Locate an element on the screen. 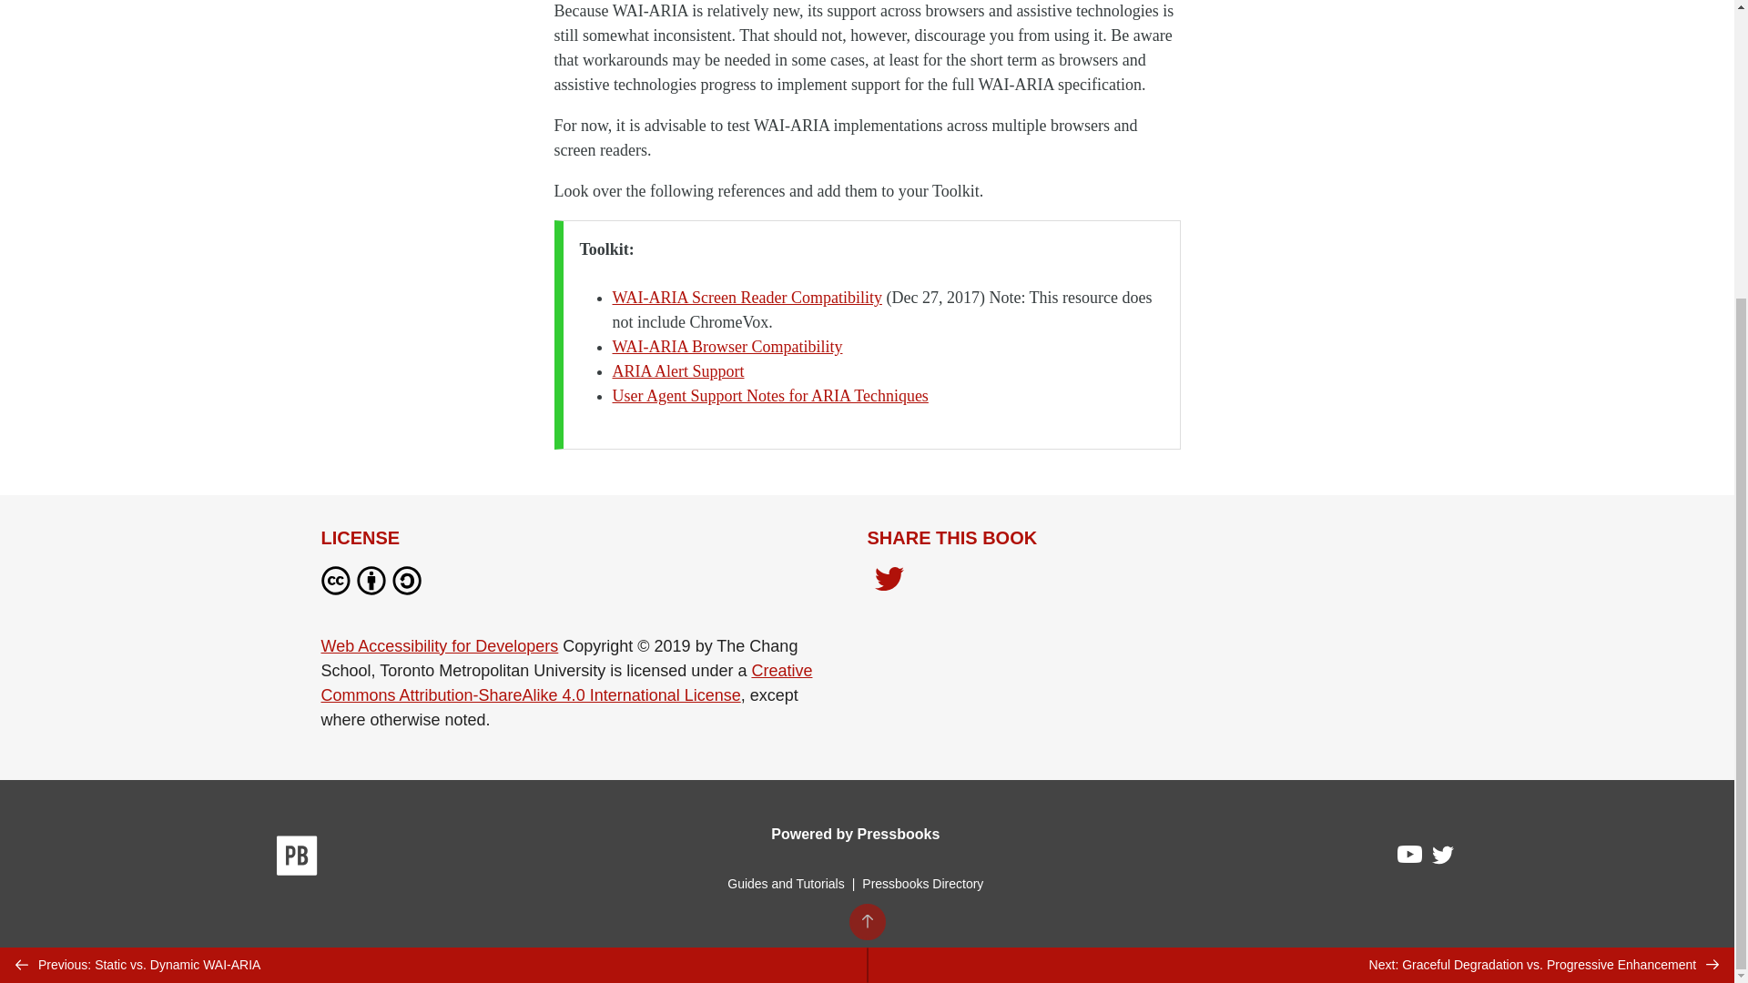 The height and width of the screenshot is (983, 1748). BACK TO TOP is located at coordinates (866, 503).